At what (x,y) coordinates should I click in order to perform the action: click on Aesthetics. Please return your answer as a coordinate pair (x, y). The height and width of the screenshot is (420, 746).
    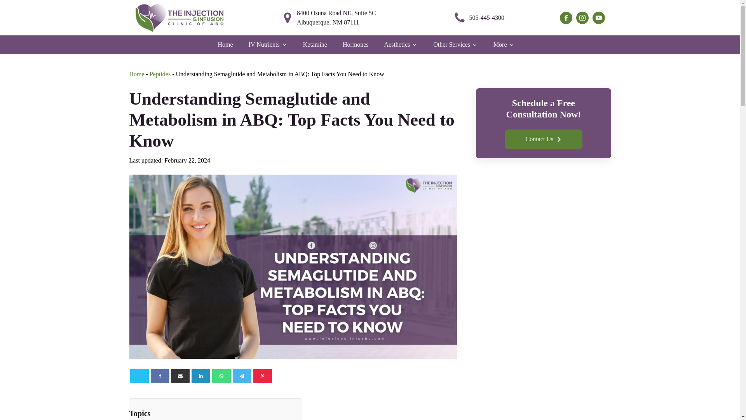
    Looking at the image, I should click on (401, 44).